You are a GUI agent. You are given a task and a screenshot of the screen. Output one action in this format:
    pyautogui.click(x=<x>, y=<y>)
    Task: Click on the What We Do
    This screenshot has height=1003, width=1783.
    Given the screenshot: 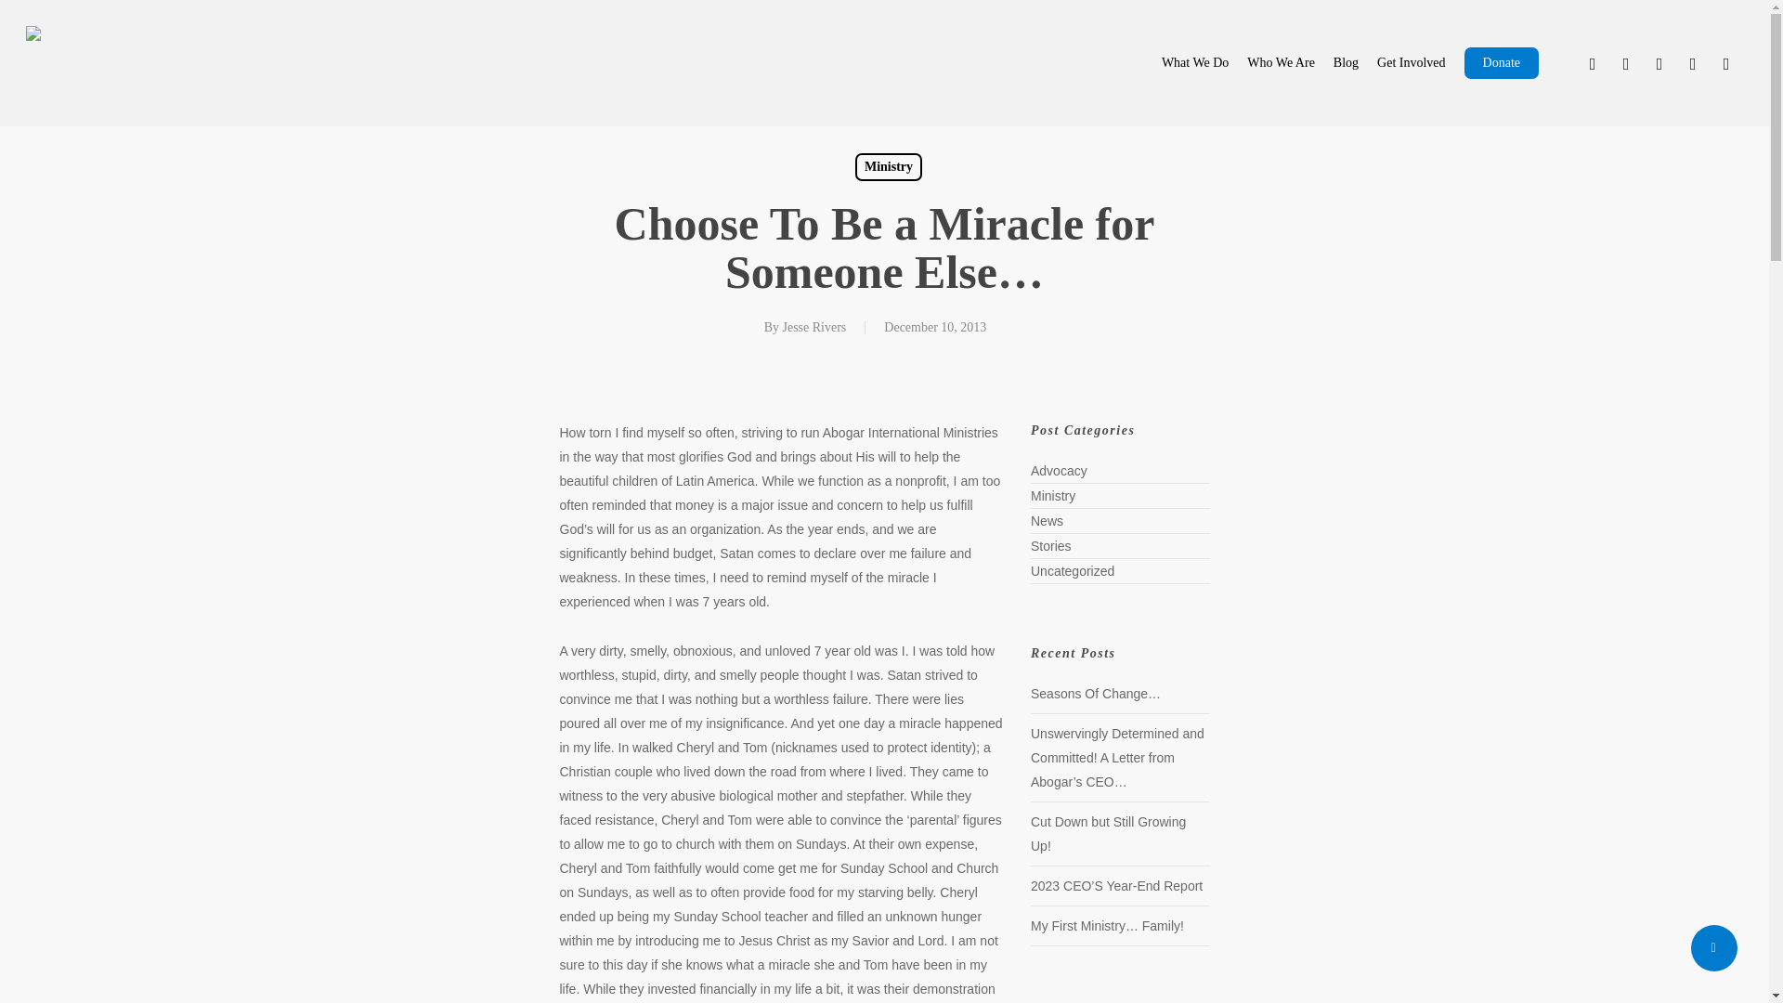 What is the action you would take?
    pyautogui.click(x=1128, y=63)
    